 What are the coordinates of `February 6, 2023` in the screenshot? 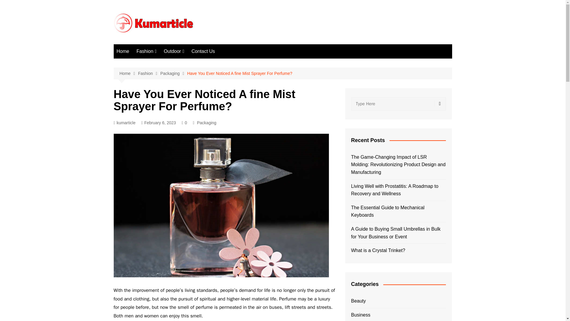 It's located at (159, 123).